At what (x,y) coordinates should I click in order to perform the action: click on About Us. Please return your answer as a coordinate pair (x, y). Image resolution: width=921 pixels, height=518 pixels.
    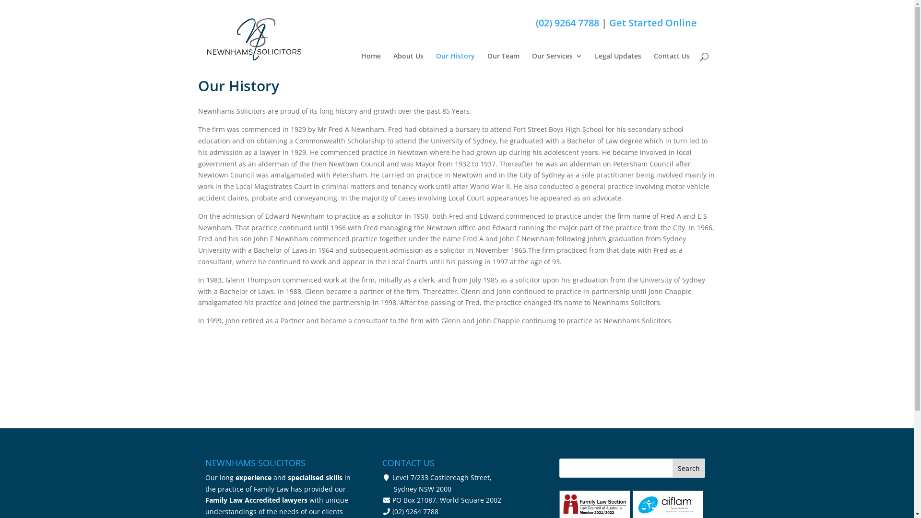
    Looking at the image, I should click on (409, 66).